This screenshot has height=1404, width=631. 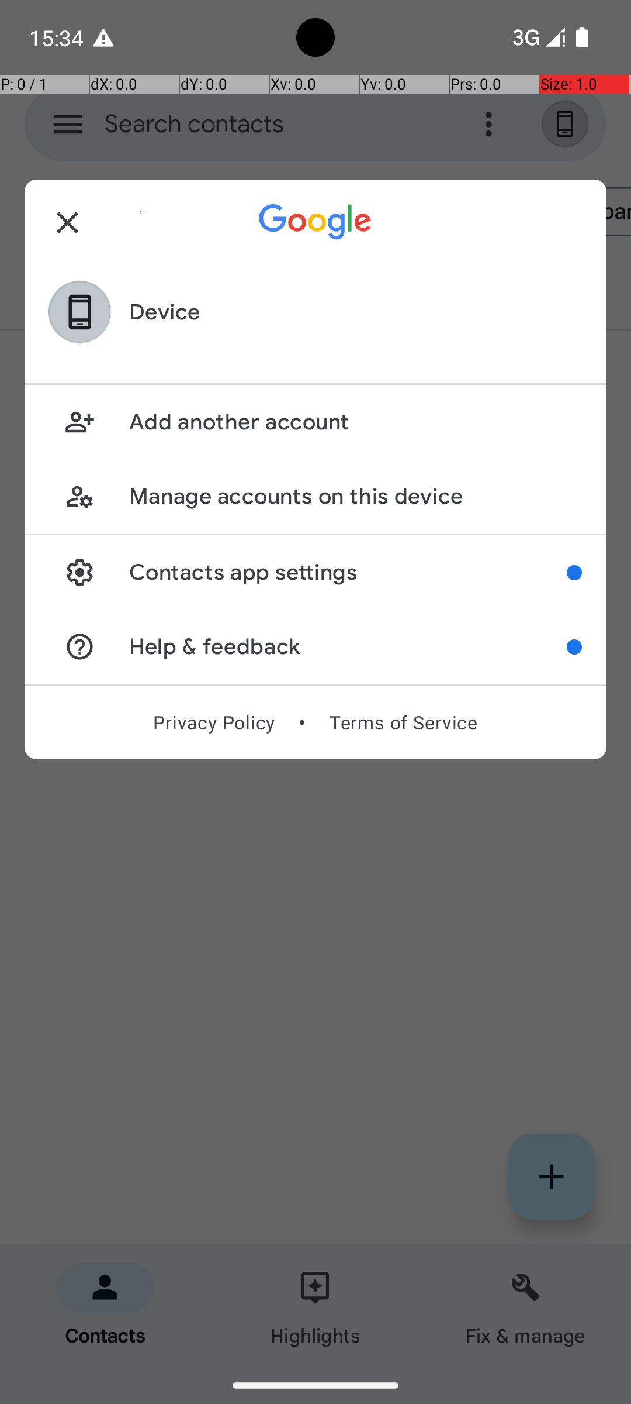 I want to click on Contacts app settings, so click(x=348, y=572).